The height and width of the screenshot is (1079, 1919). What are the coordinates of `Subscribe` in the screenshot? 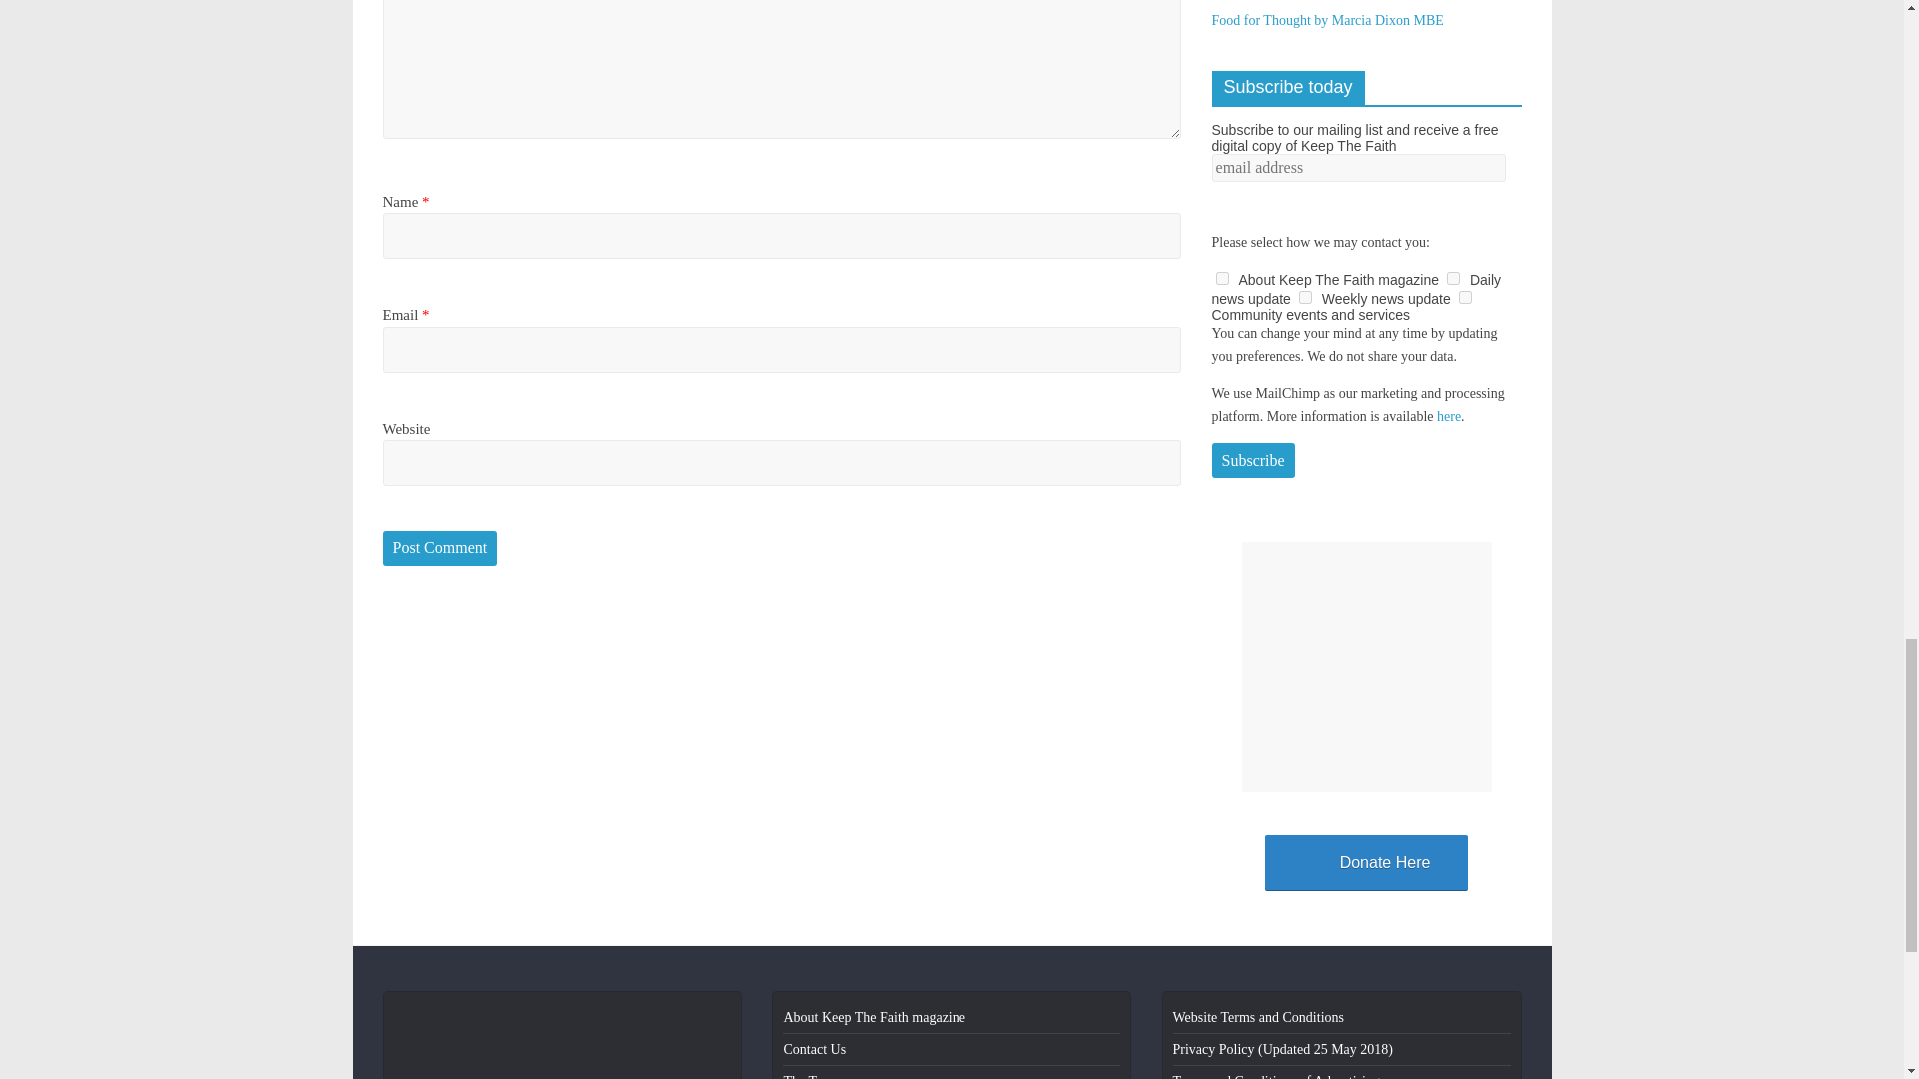 It's located at (1251, 460).